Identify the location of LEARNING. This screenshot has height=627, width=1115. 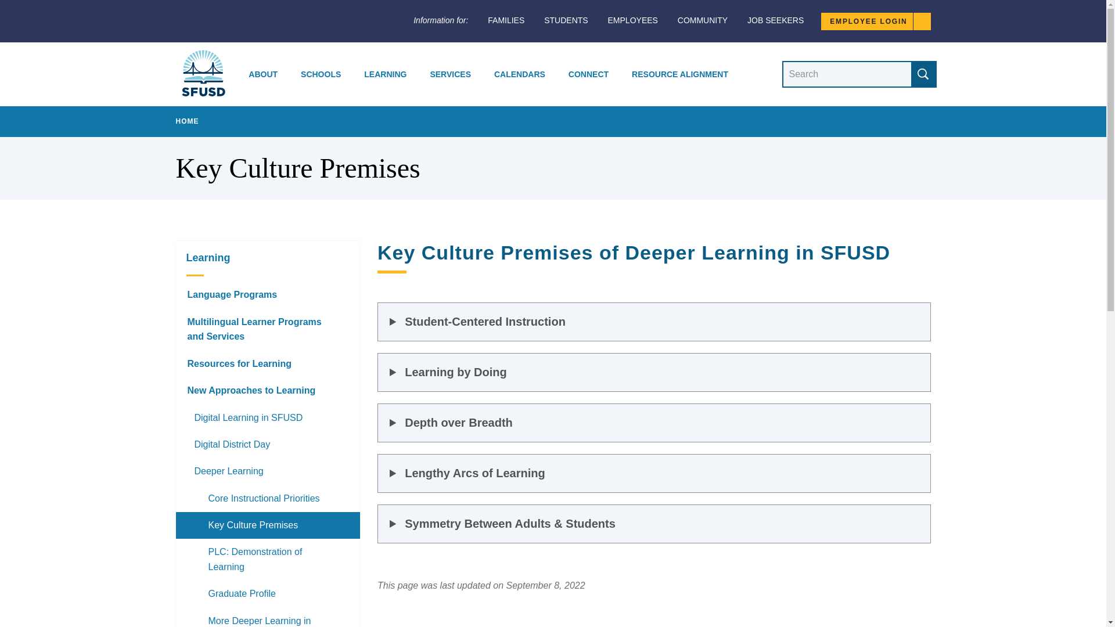
(385, 74).